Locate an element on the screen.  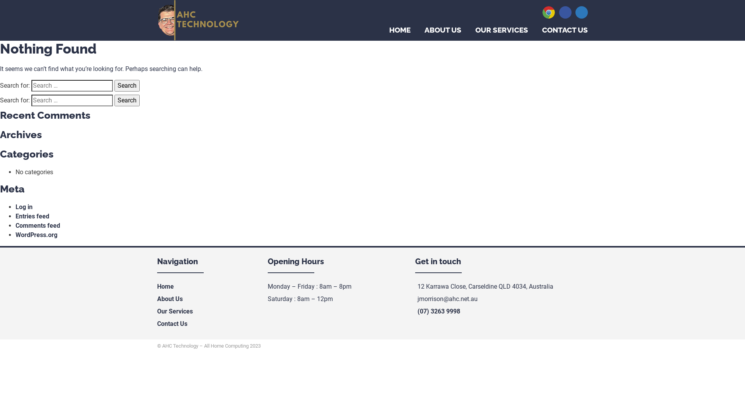
Entries feed is located at coordinates (33, 216).